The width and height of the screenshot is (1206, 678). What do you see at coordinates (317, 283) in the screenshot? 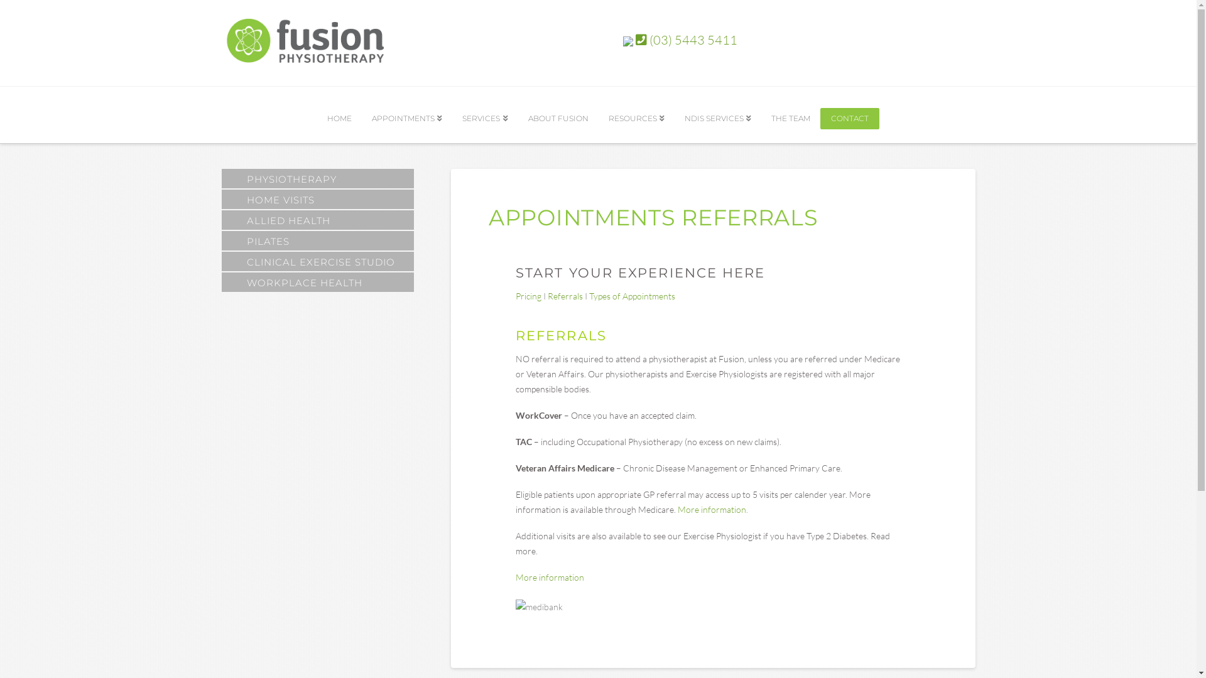
I see `WORKPLACE HEALTH` at bounding box center [317, 283].